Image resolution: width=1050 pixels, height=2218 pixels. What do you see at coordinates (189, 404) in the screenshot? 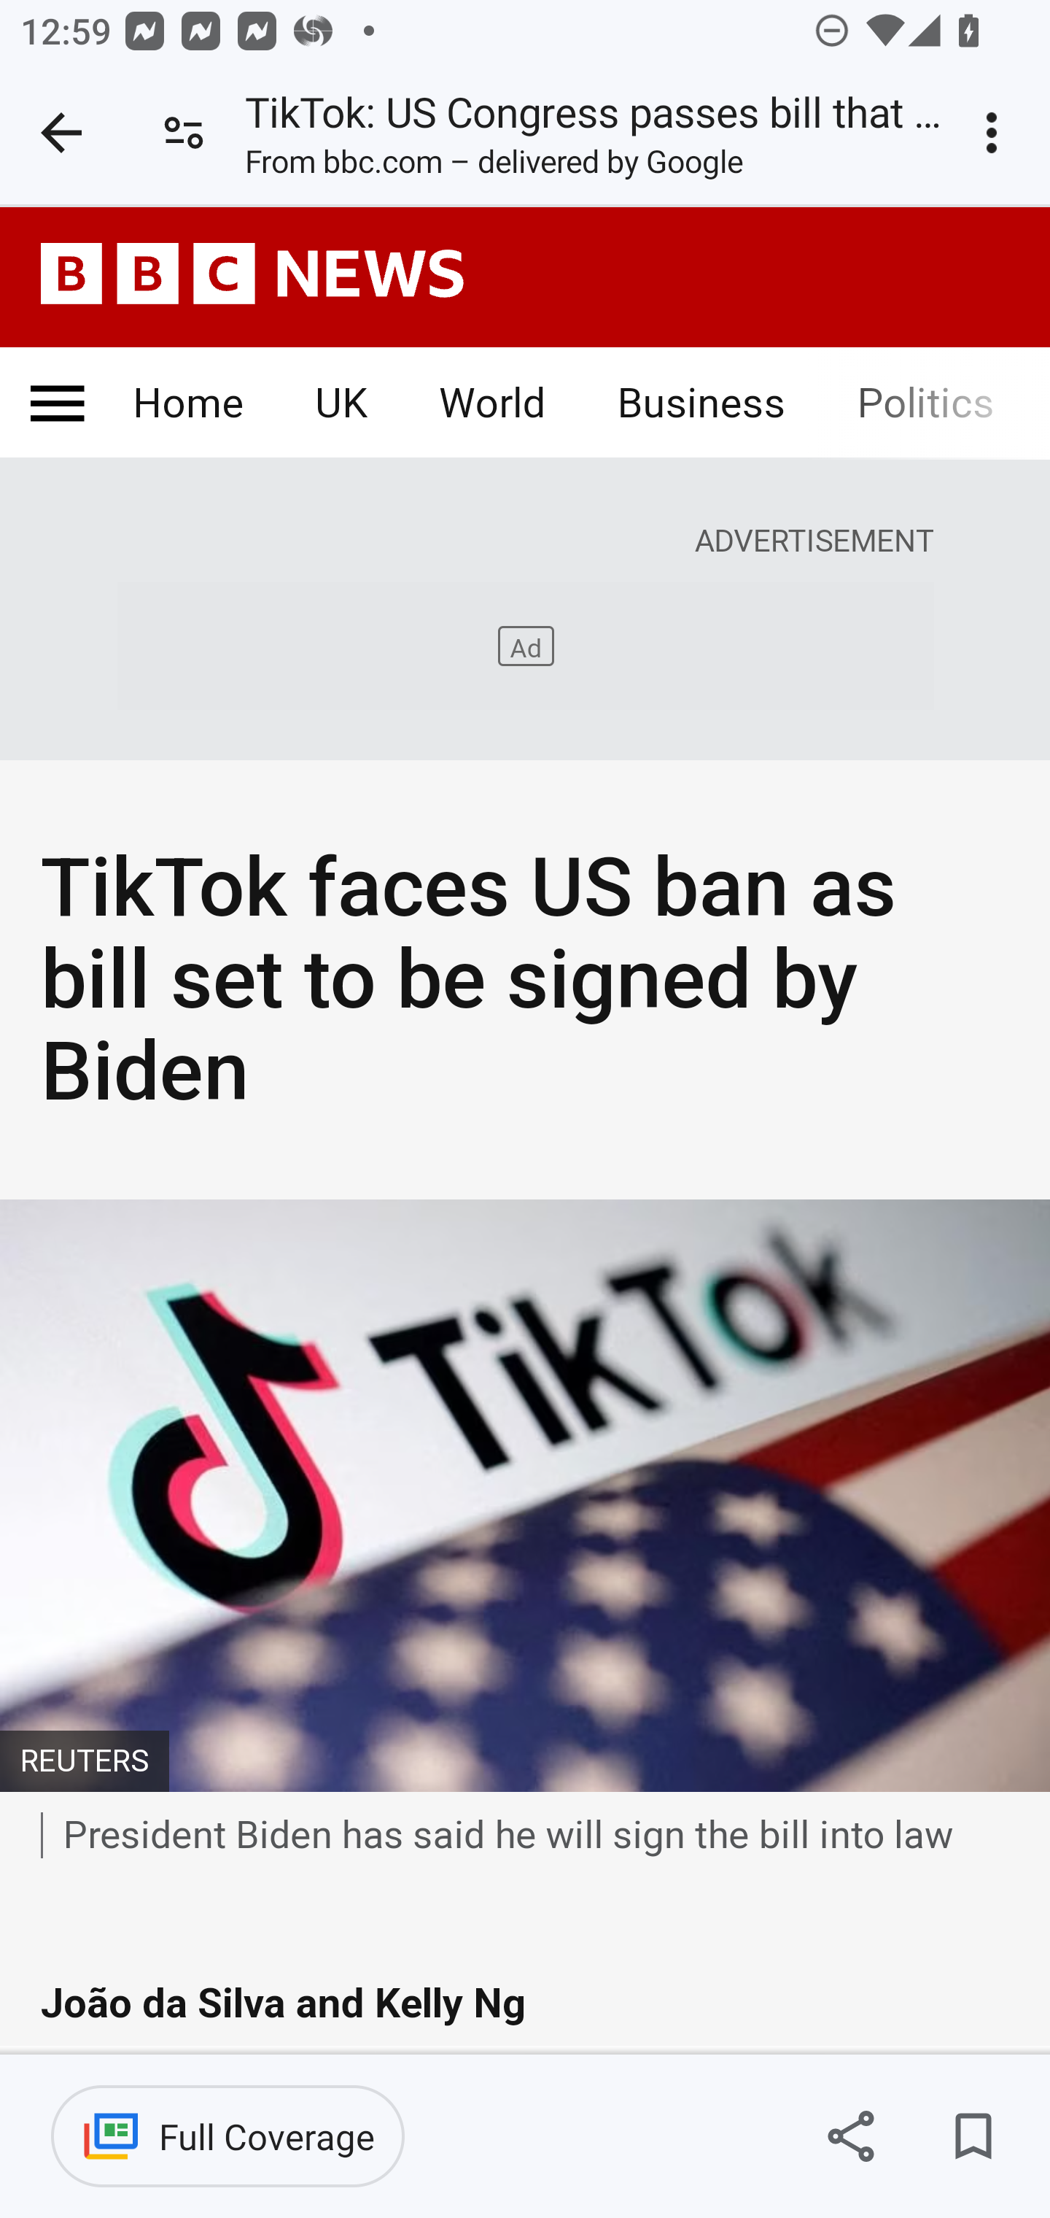
I see `Home` at bounding box center [189, 404].